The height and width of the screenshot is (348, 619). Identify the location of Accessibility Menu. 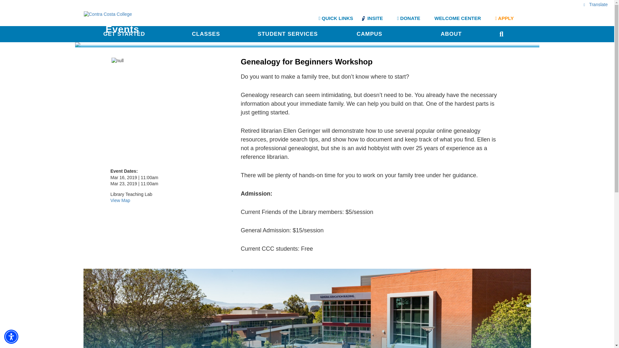
(11, 336).